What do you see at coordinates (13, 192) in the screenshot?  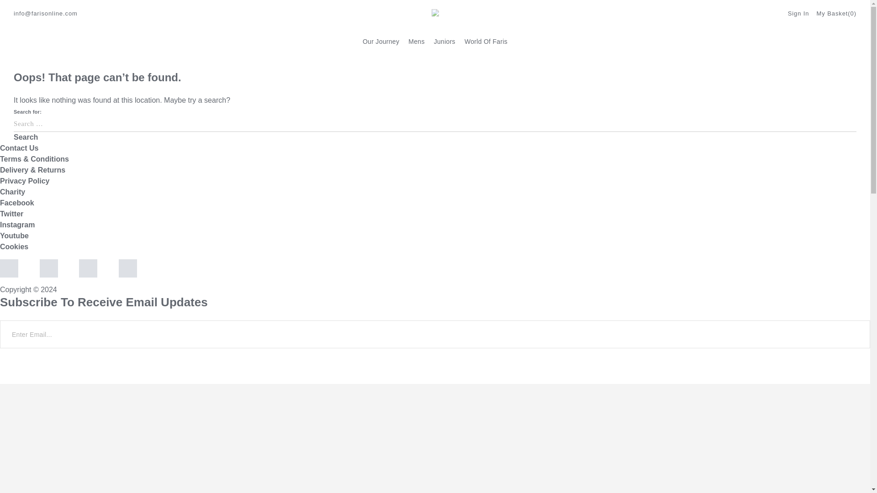 I see `Charity` at bounding box center [13, 192].